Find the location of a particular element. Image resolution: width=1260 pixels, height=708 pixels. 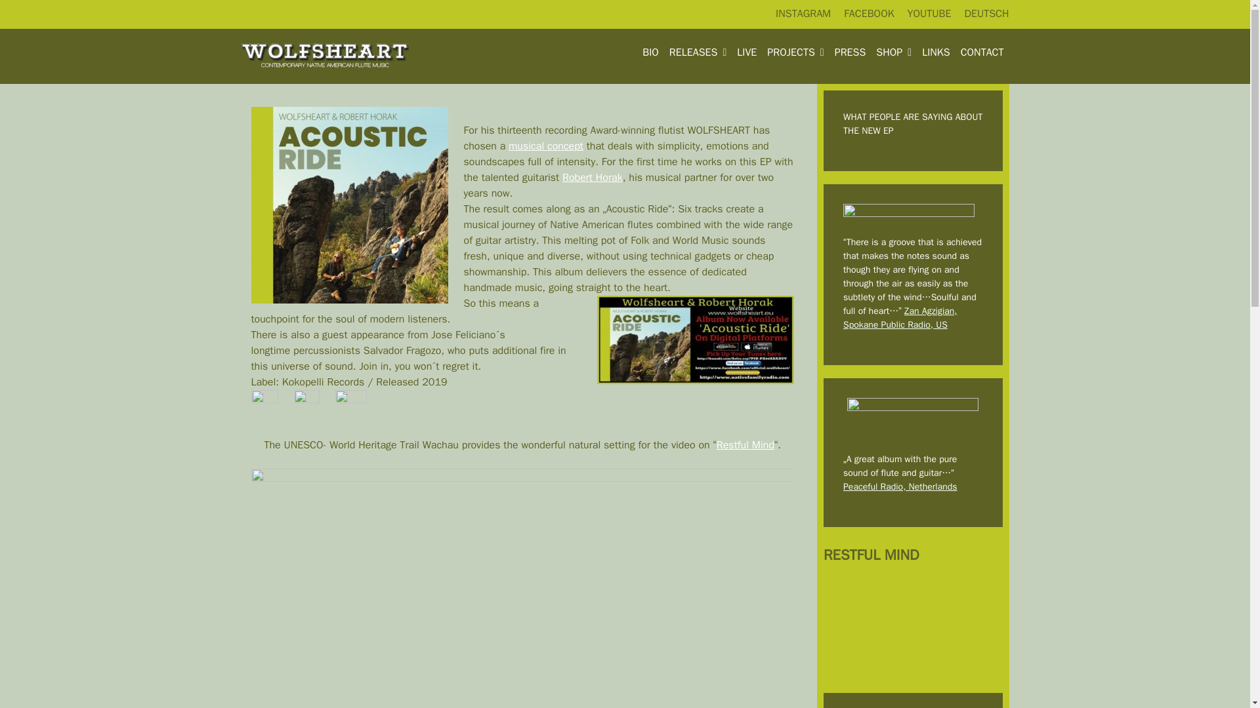

Wolfsheart is located at coordinates (325, 56).